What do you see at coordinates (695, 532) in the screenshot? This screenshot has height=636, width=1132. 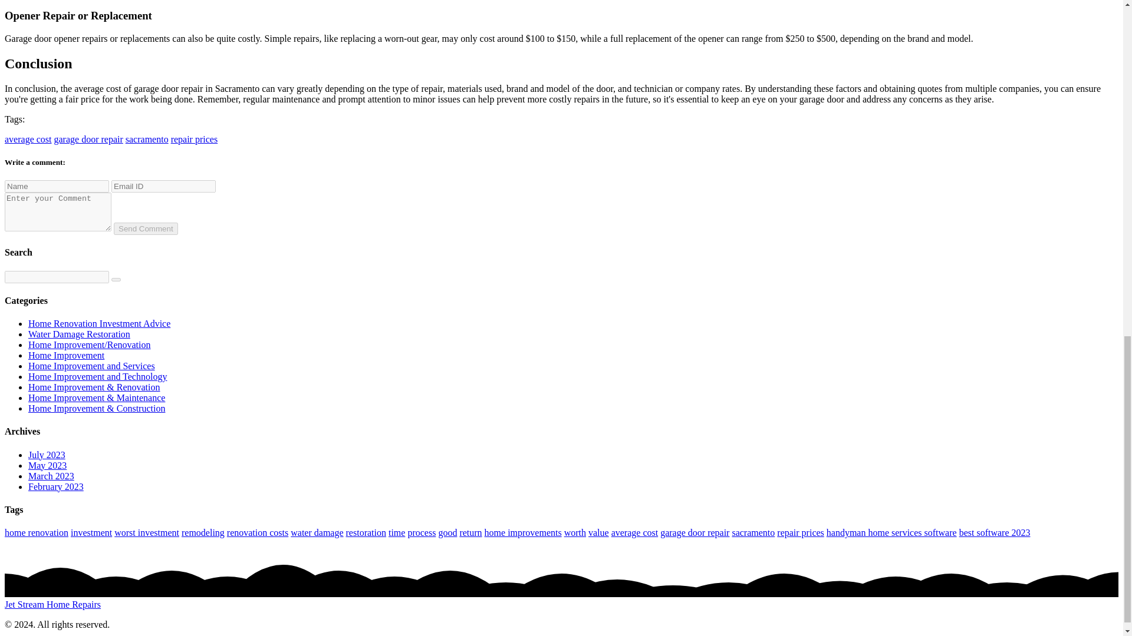 I see `garage door repair` at bounding box center [695, 532].